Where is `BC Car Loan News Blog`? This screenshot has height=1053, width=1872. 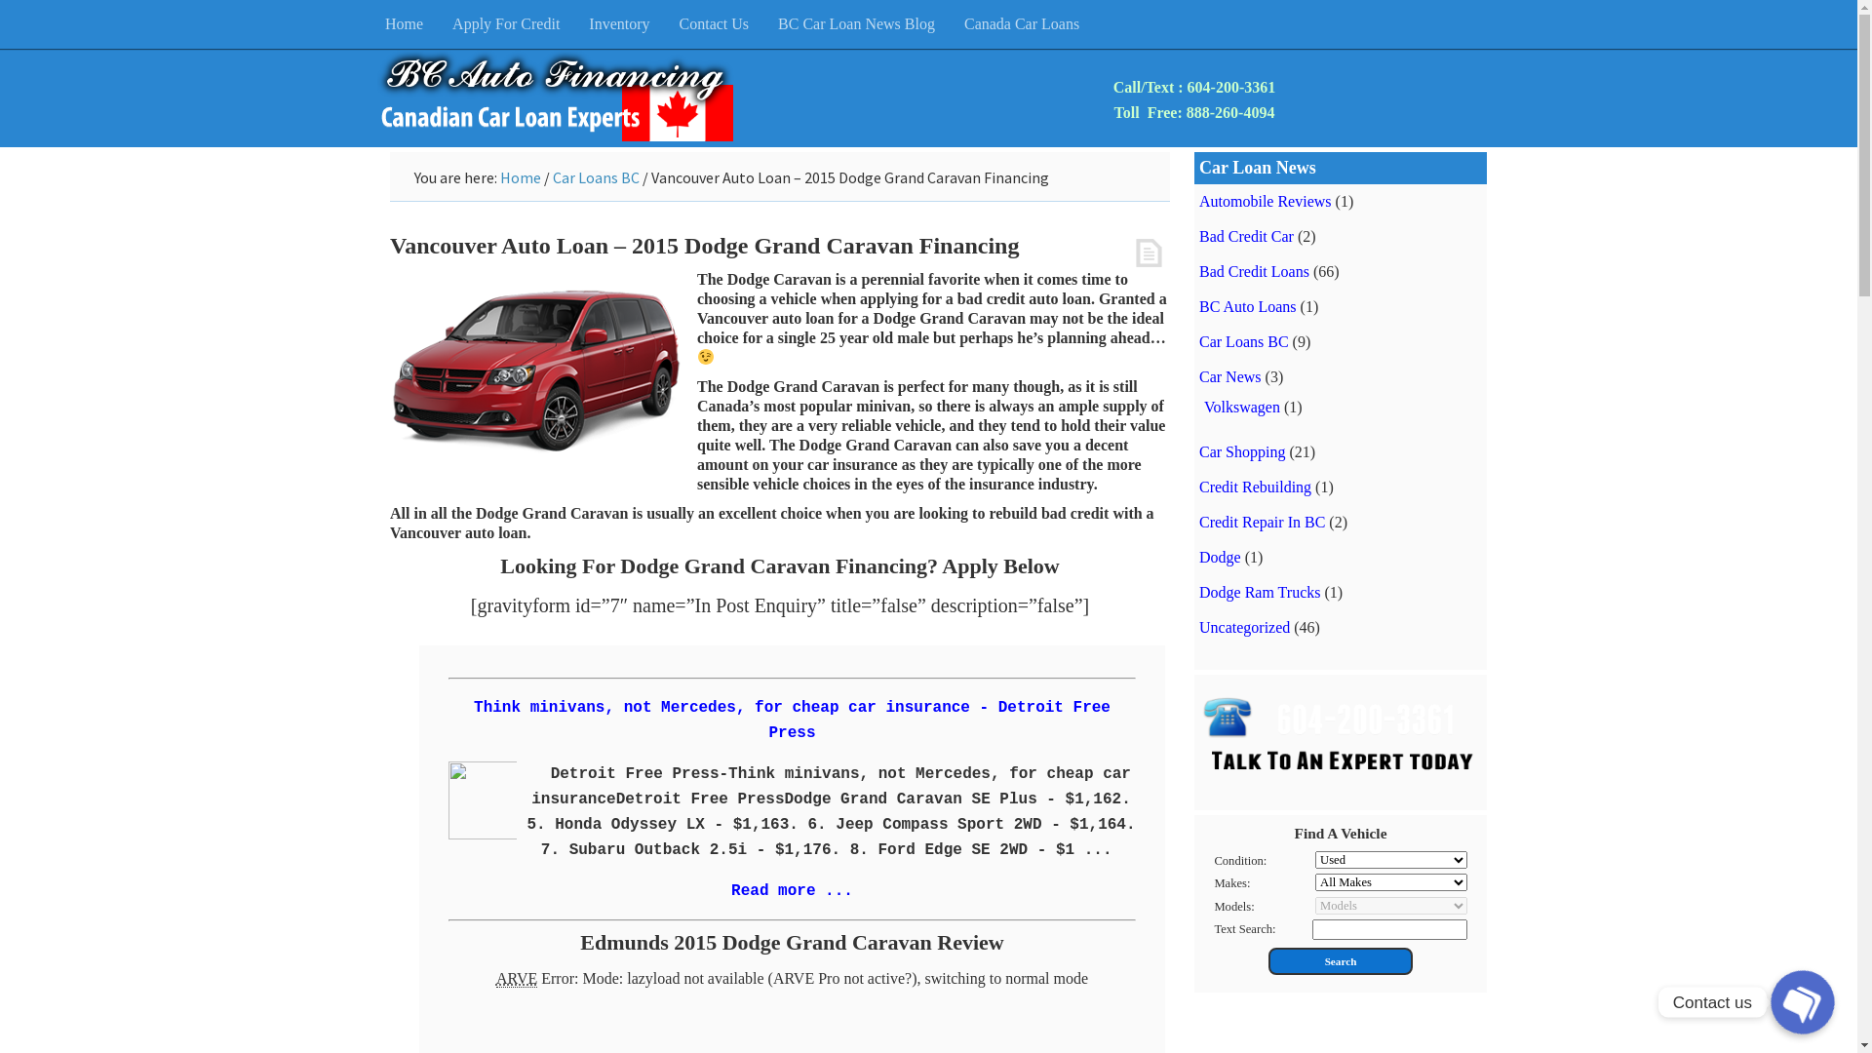
BC Car Loan News Blog is located at coordinates (856, 24).